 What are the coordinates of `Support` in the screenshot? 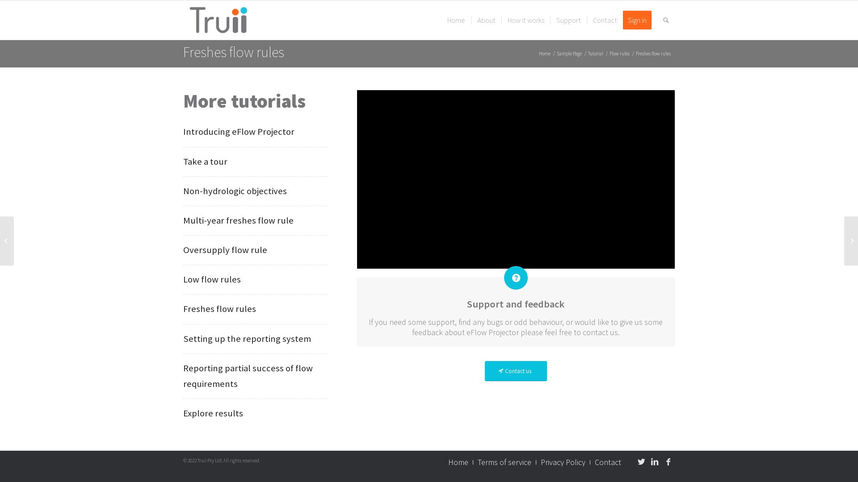 It's located at (568, 20).